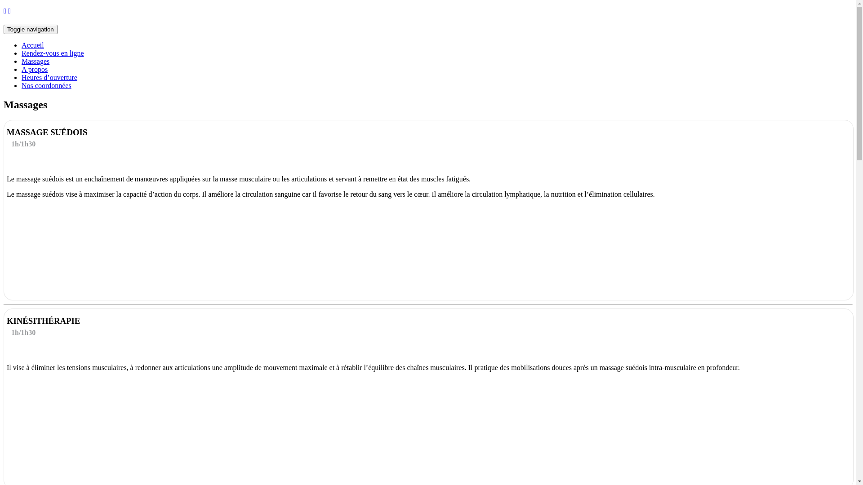  What do you see at coordinates (31, 30) in the screenshot?
I see `Toggle navigation` at bounding box center [31, 30].